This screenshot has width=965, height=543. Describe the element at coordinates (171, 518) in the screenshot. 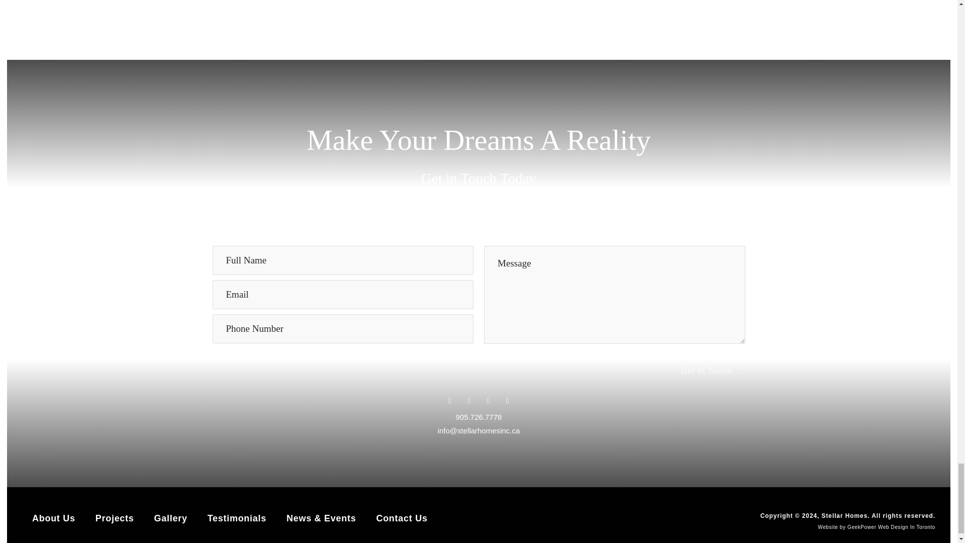

I see `Gallery` at that location.